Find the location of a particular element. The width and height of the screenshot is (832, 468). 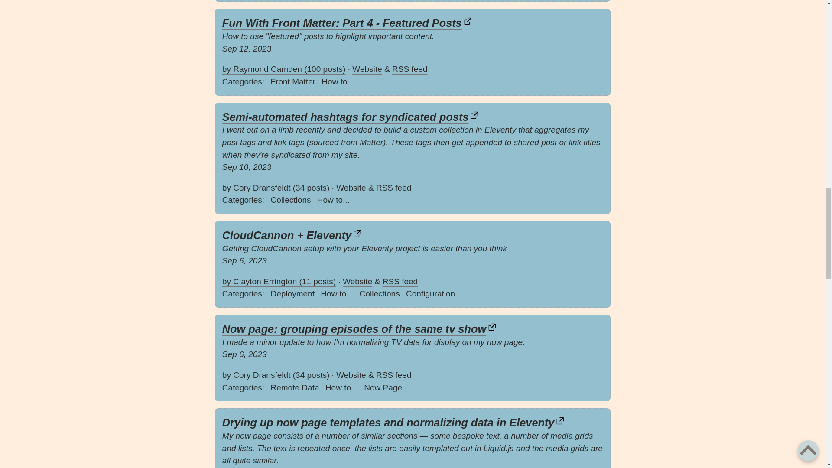

Website is located at coordinates (367, 69).